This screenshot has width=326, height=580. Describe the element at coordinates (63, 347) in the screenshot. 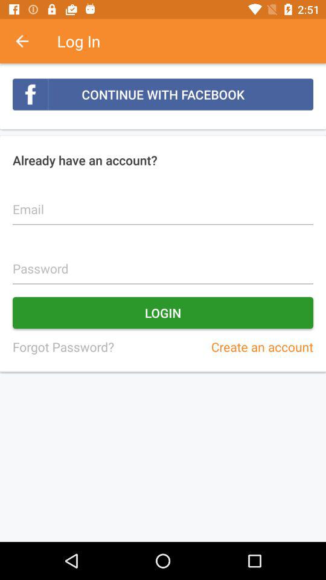

I see `select the item on the left` at that location.